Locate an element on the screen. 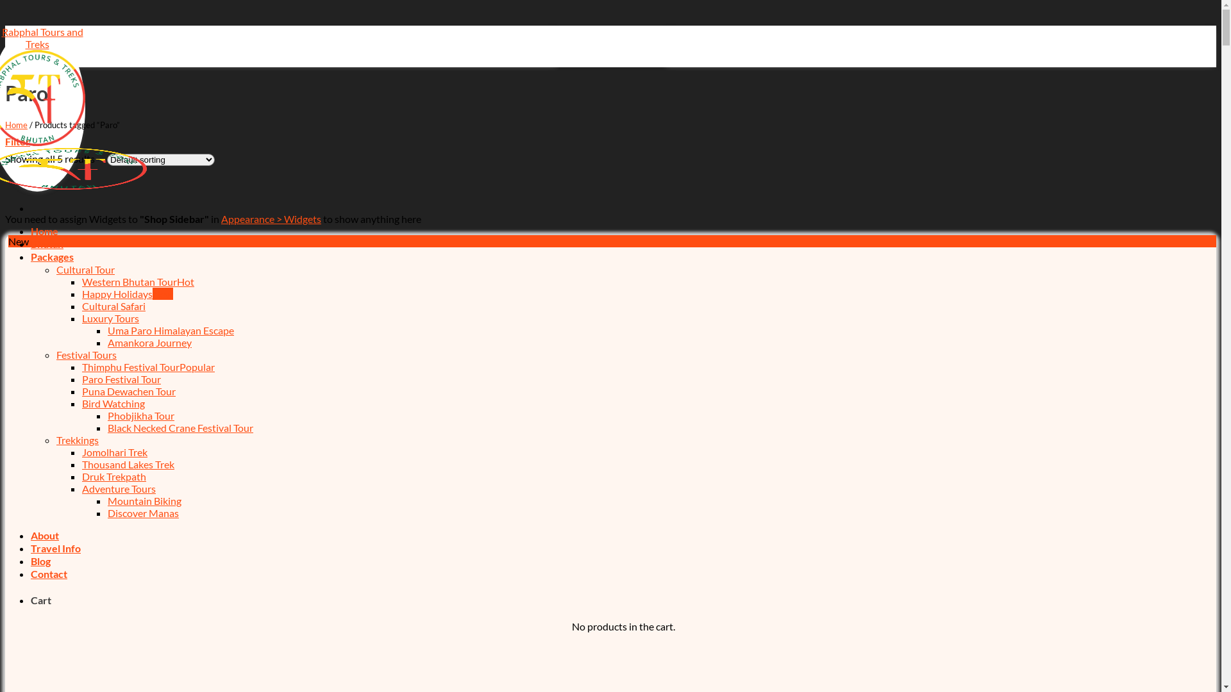  Home is located at coordinates (17, 124).